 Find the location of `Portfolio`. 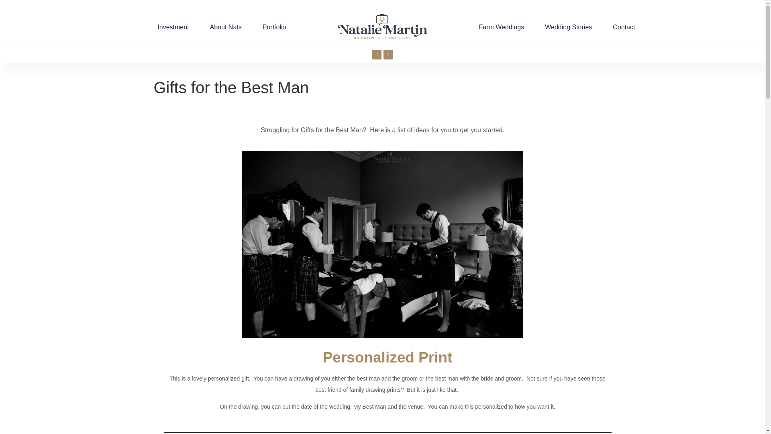

Portfolio is located at coordinates (274, 27).